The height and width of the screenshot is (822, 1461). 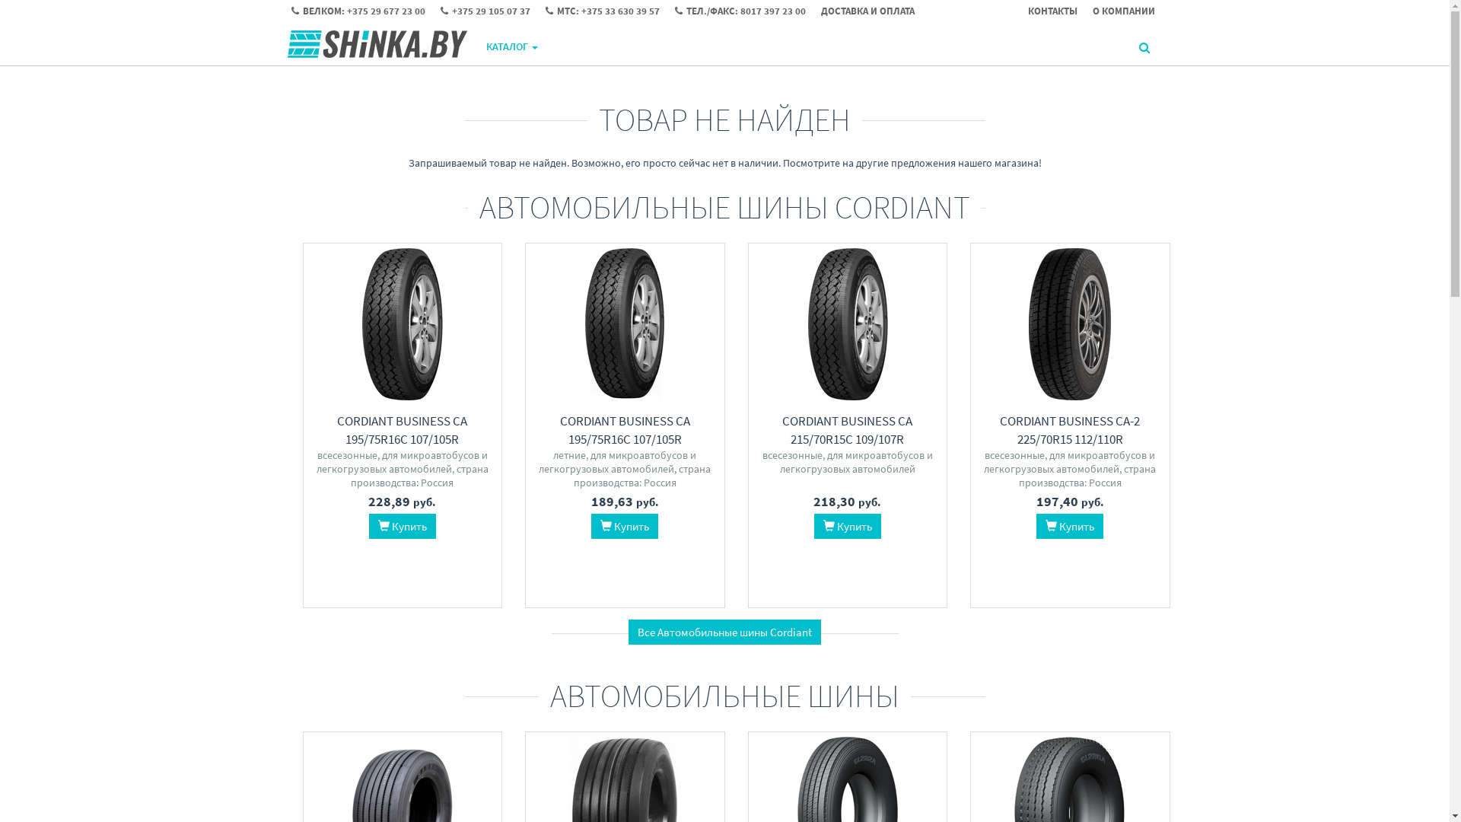 I want to click on CORDIANT BUSINESS CA-2 225/70R15 112/110R, so click(x=1070, y=430).